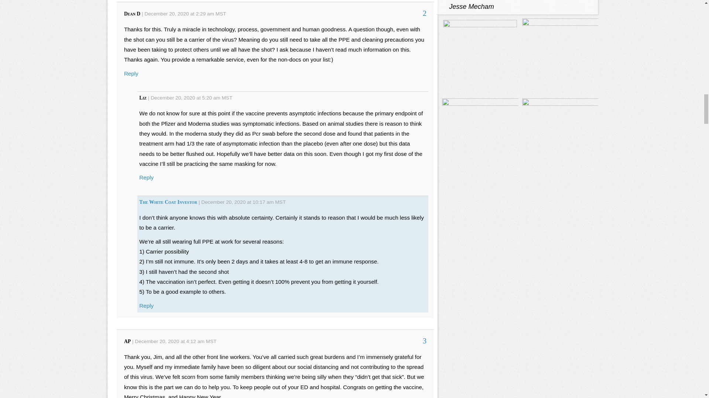  I want to click on Mountain Standard Time, so click(280, 202).